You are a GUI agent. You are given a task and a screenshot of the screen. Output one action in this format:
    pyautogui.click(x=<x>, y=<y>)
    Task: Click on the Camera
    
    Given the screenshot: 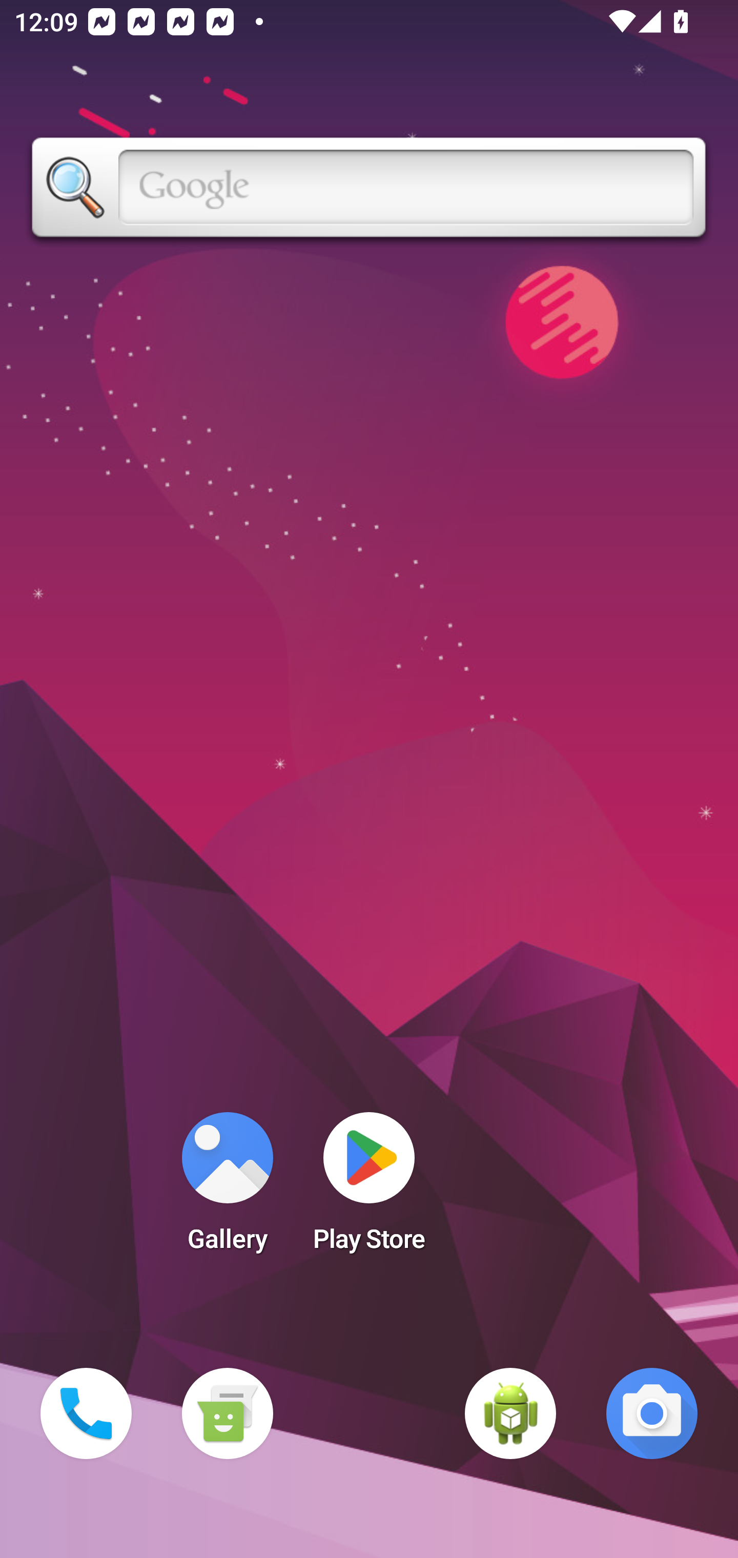 What is the action you would take?
    pyautogui.click(x=652, y=1413)
    